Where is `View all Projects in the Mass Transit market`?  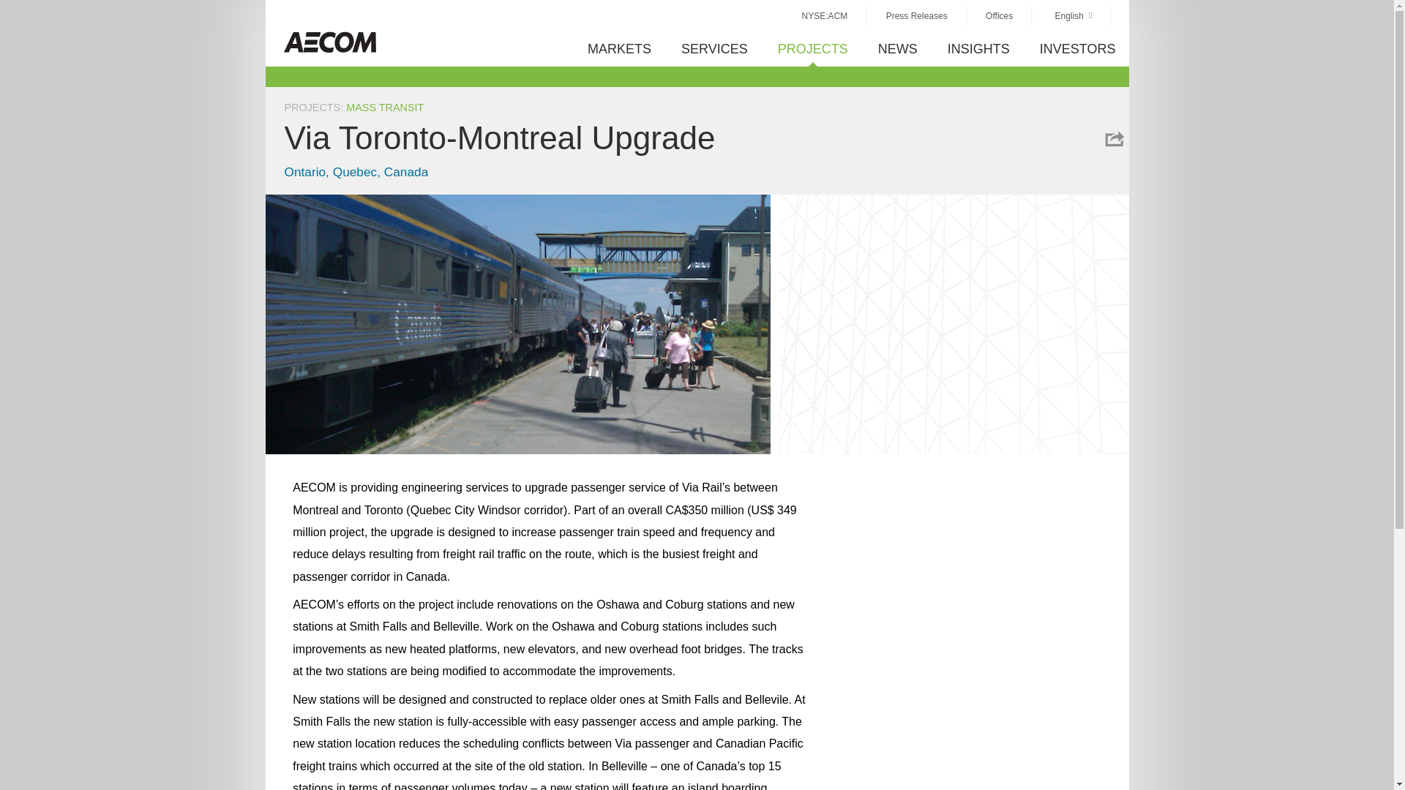 View all Projects in the Mass Transit market is located at coordinates (385, 108).